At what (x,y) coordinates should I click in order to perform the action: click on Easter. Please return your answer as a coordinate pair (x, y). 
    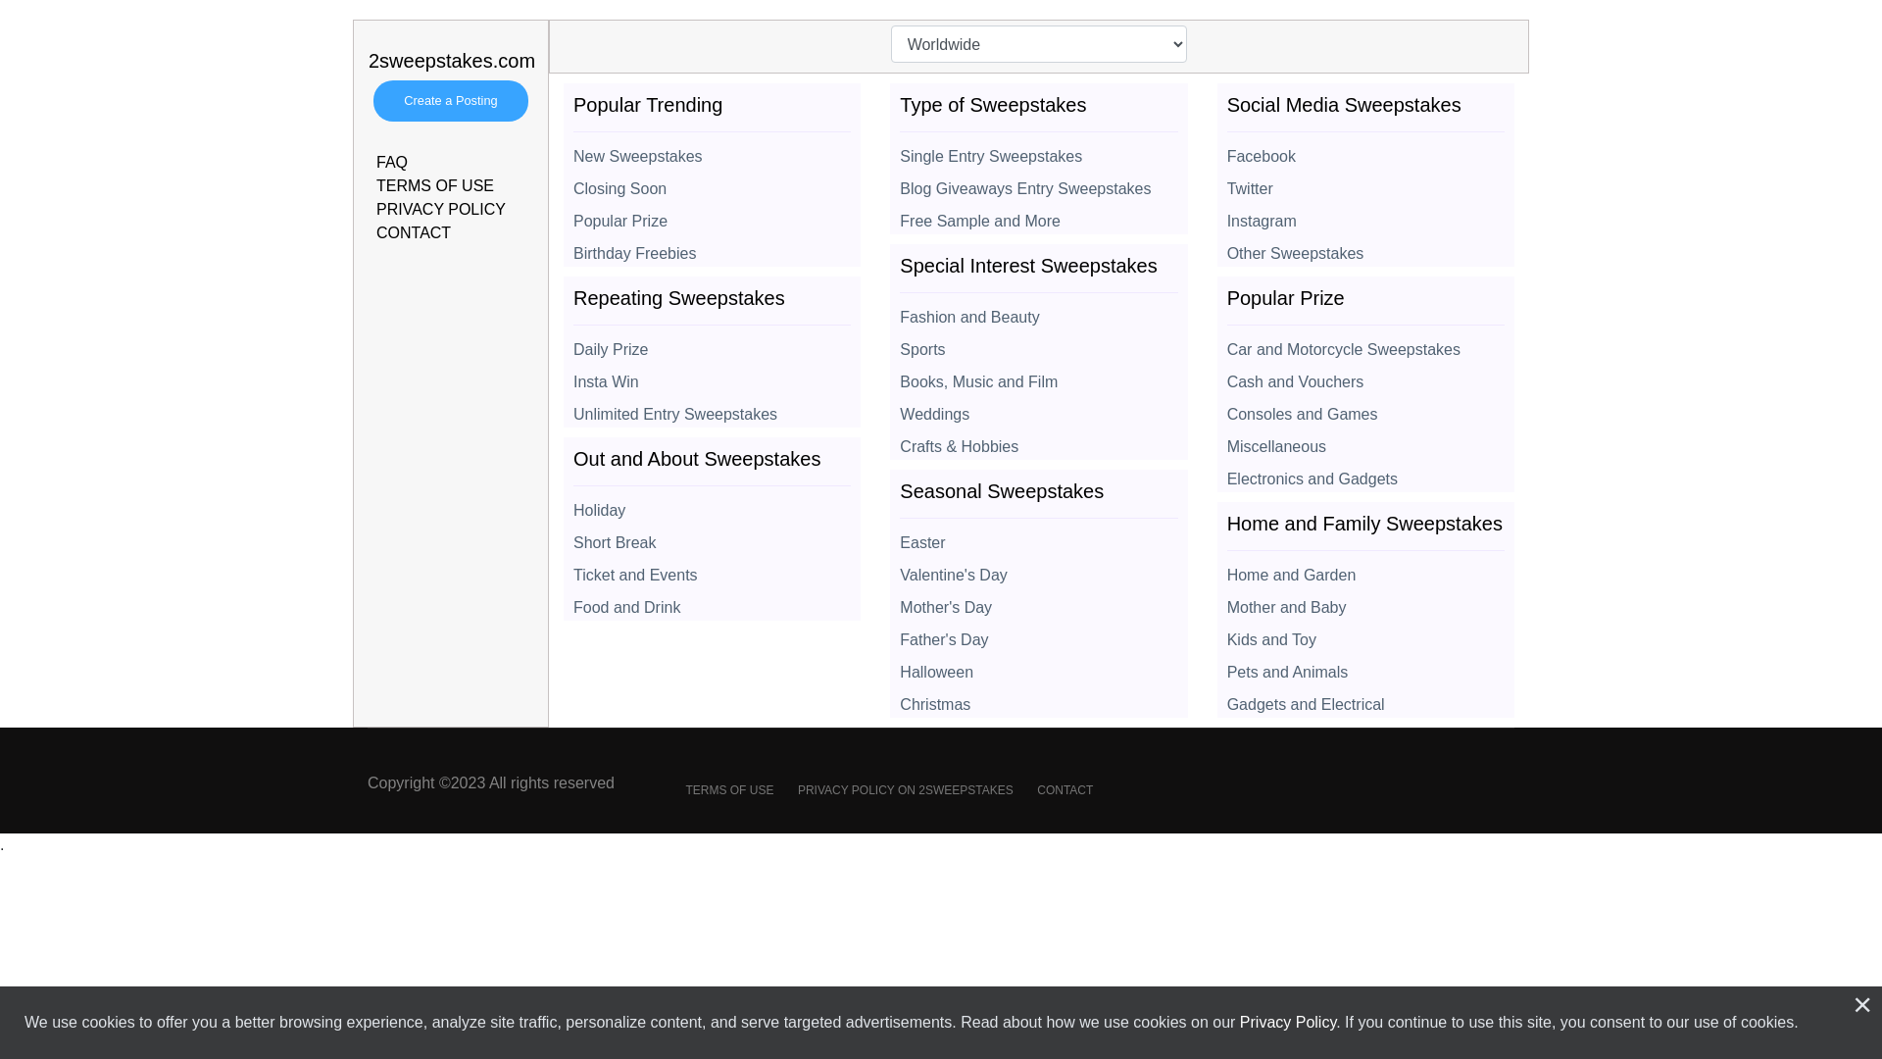
    Looking at the image, I should click on (1039, 537).